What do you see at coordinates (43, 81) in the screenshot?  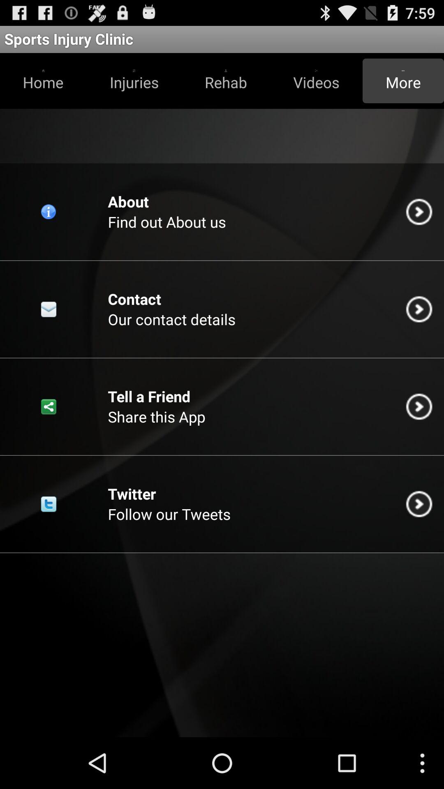 I see `flip until the home icon` at bounding box center [43, 81].